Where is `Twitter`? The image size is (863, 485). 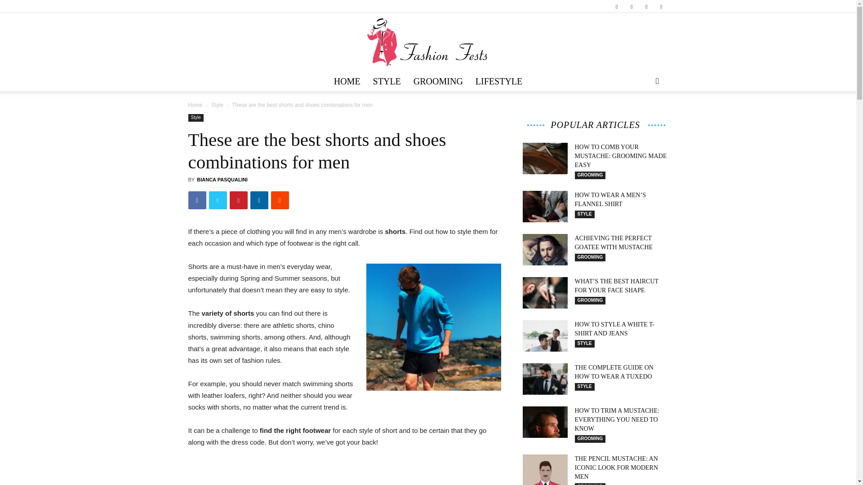
Twitter is located at coordinates (661, 6).